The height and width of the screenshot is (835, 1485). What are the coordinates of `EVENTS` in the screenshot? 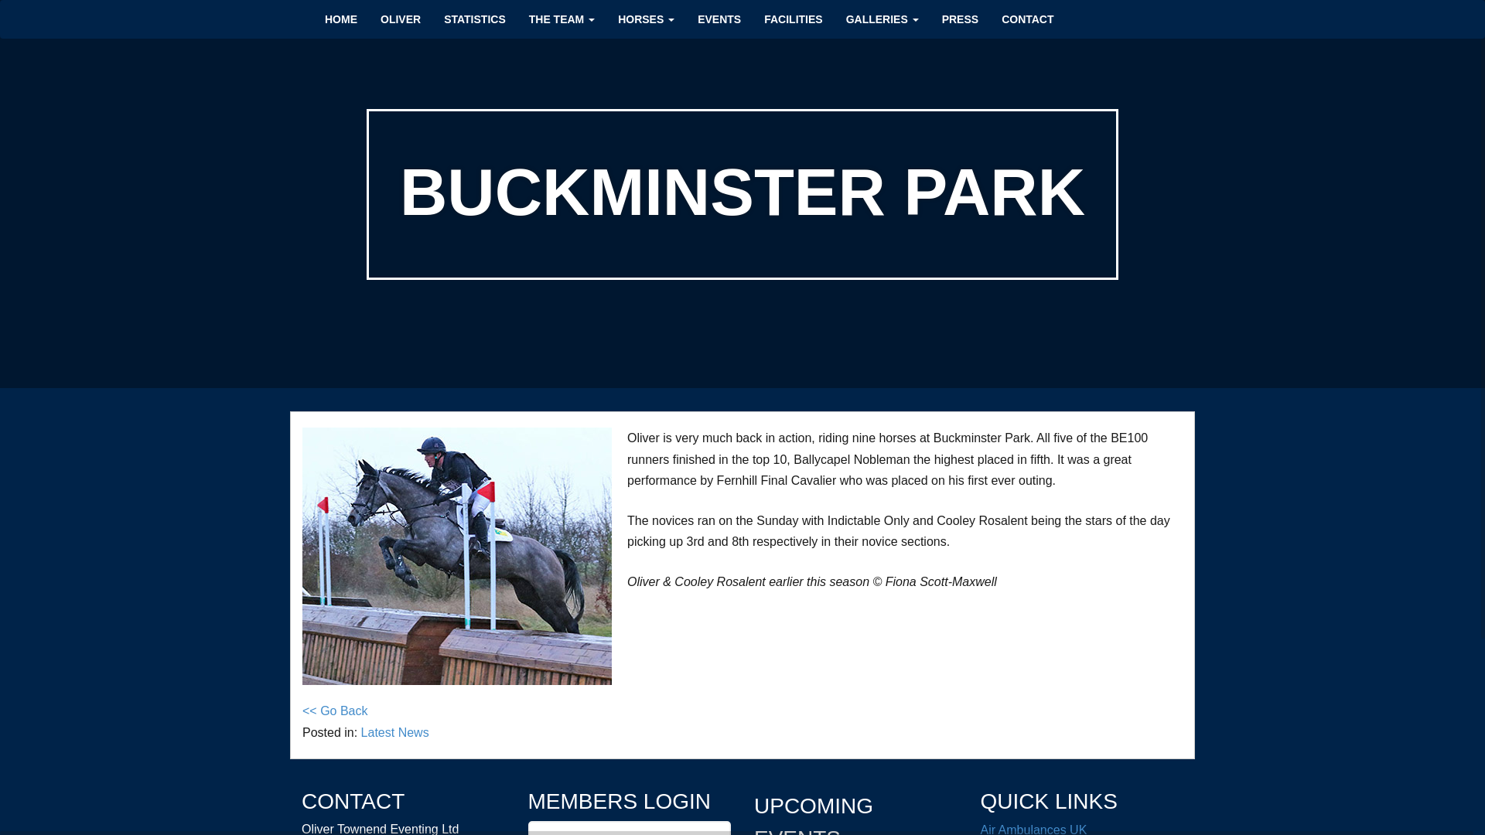 It's located at (719, 15).